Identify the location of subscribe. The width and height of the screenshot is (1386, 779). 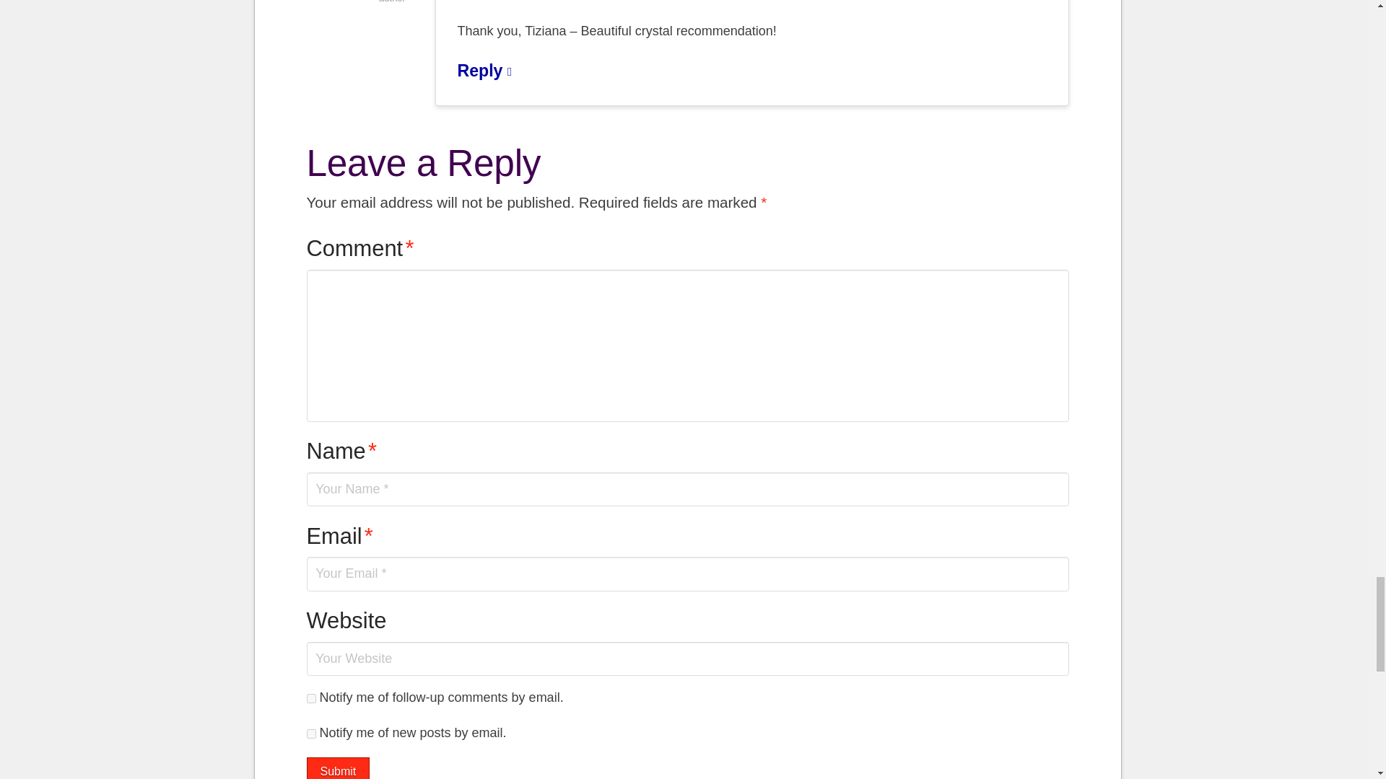
(310, 733).